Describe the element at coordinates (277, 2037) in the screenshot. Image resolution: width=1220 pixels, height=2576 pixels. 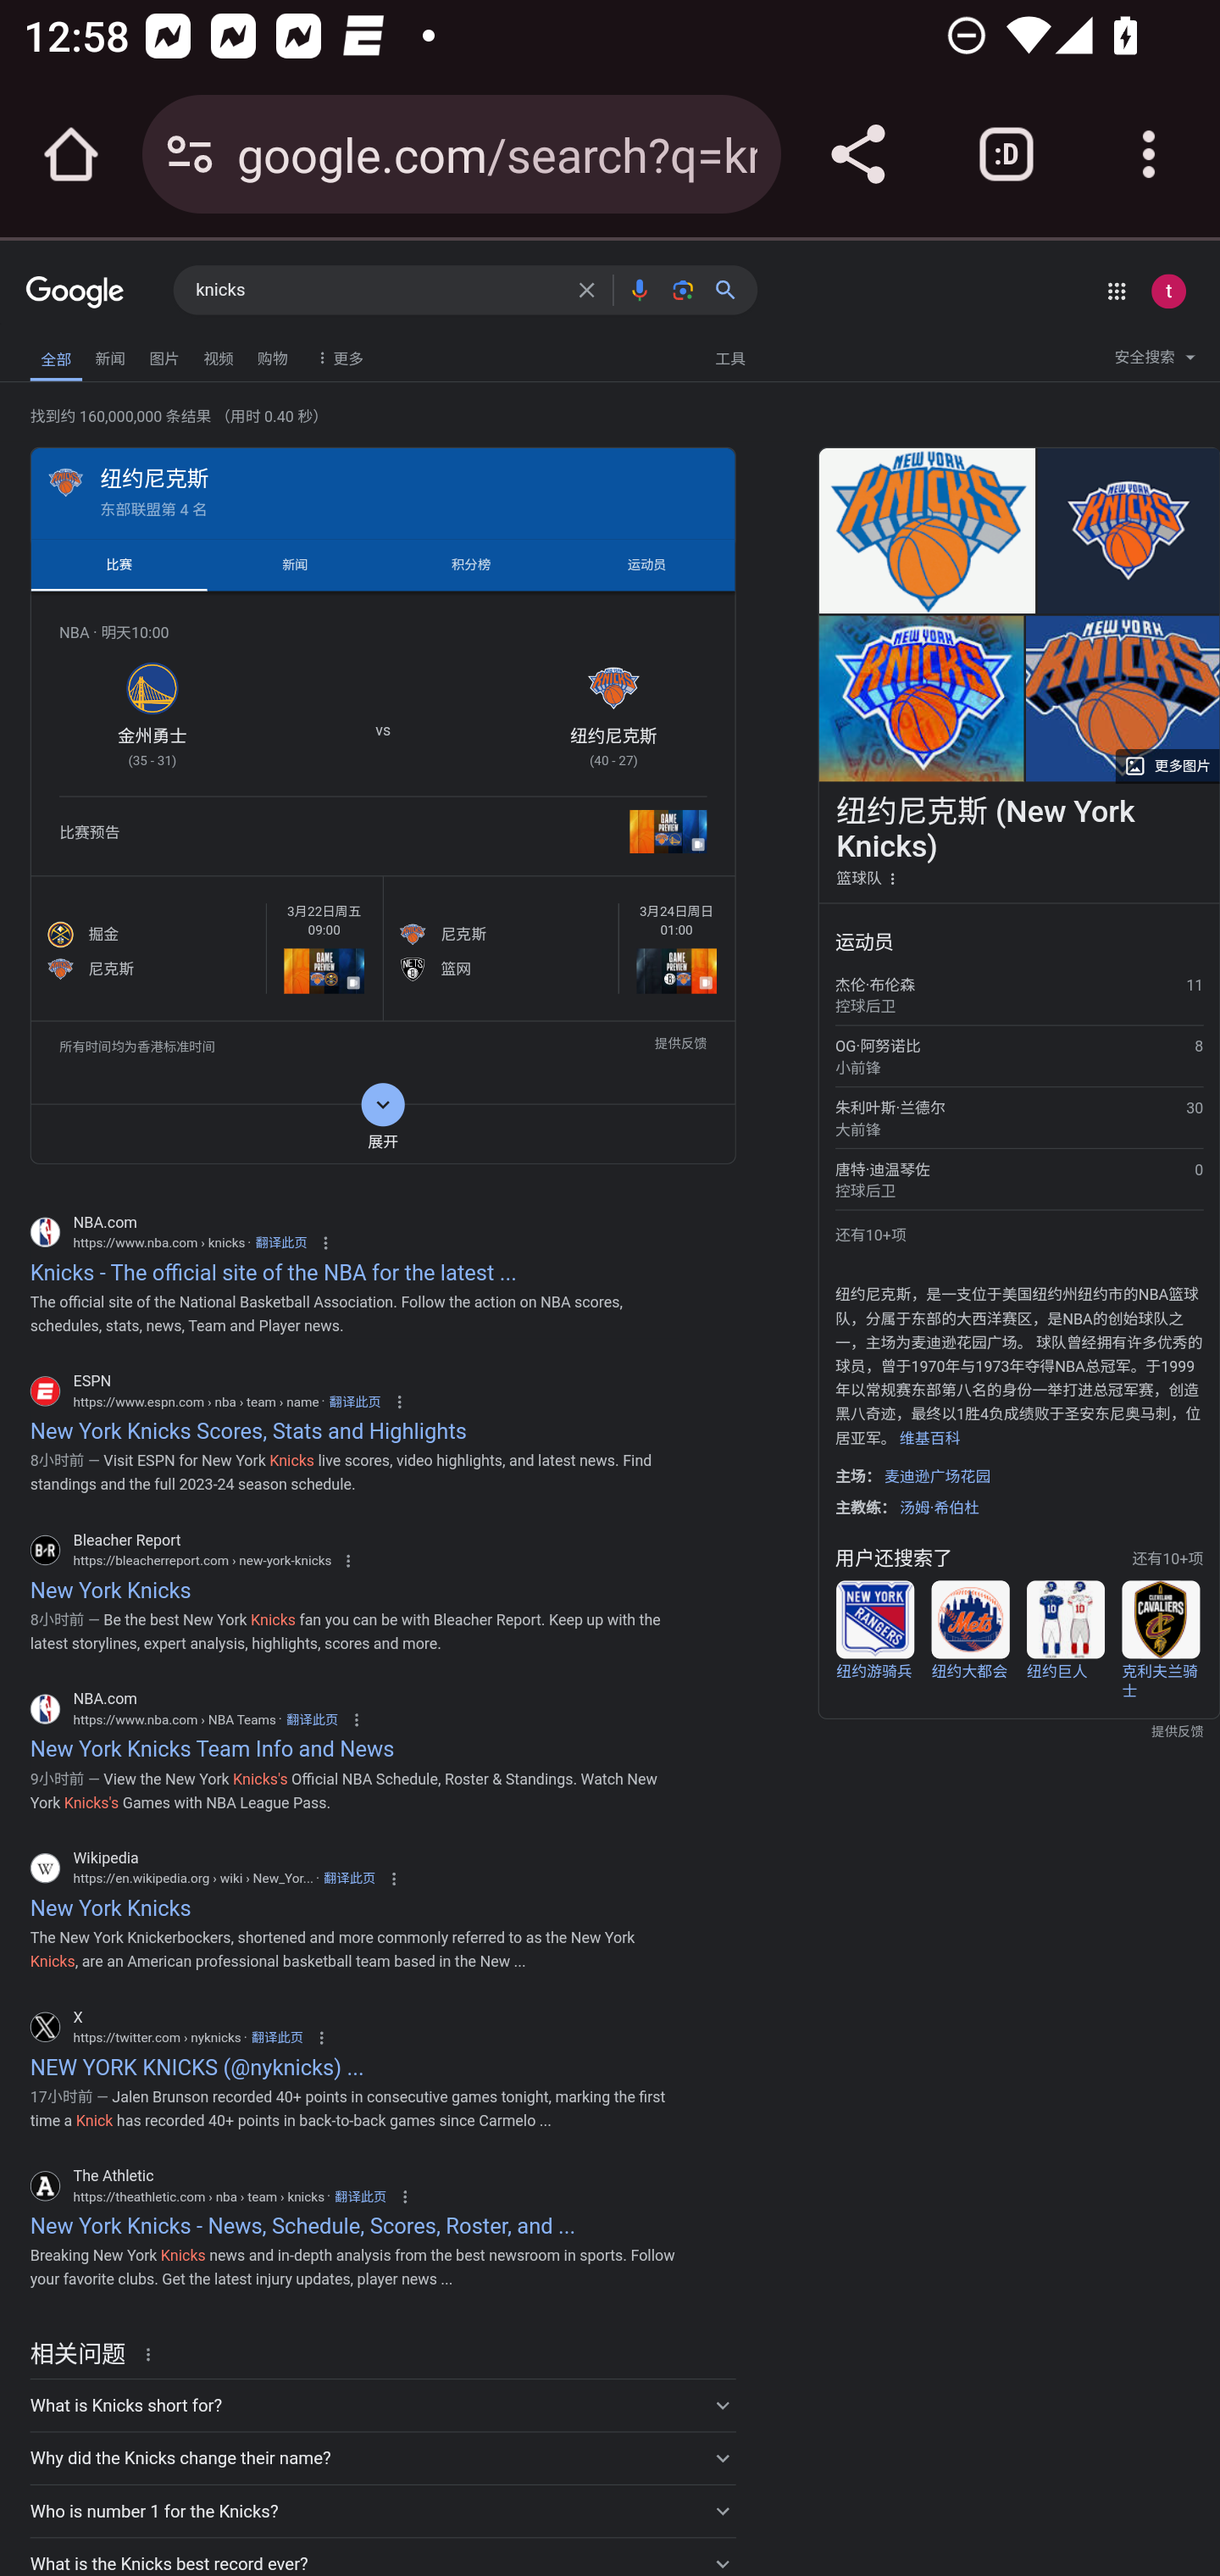
I see `翻译此页` at that location.